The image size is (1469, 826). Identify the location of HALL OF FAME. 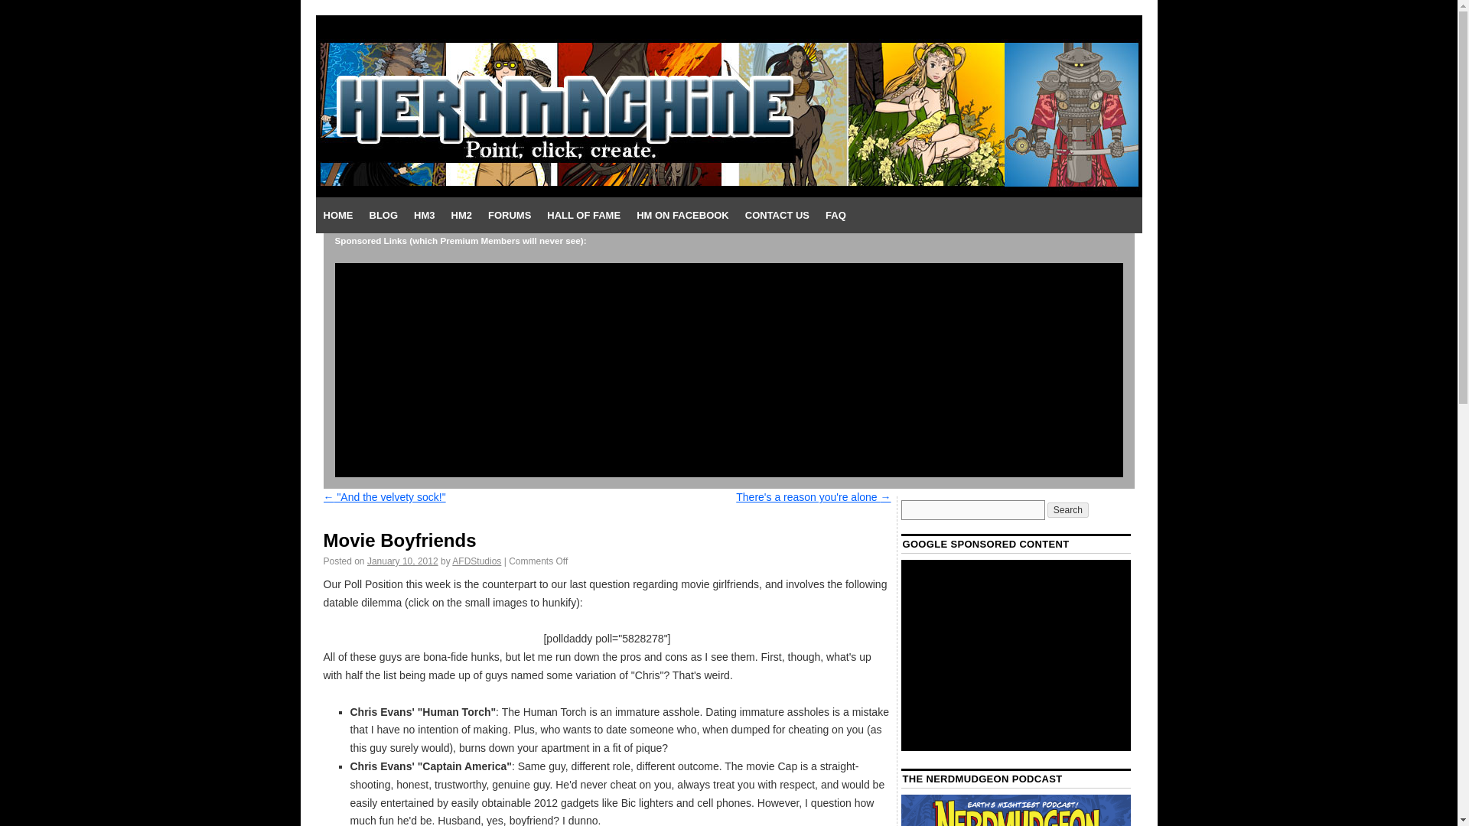
(583, 216).